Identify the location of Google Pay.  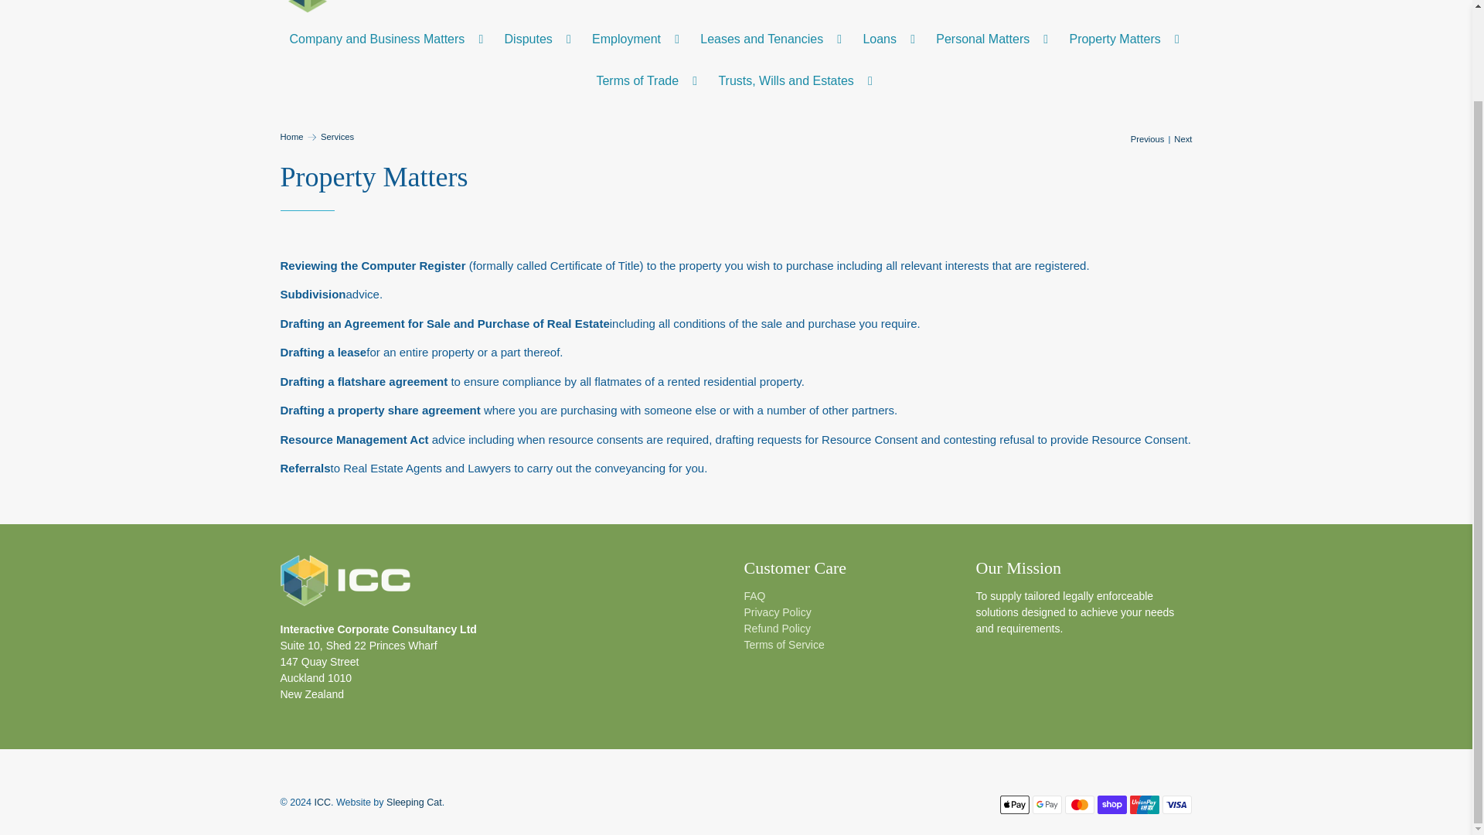
(1047, 805).